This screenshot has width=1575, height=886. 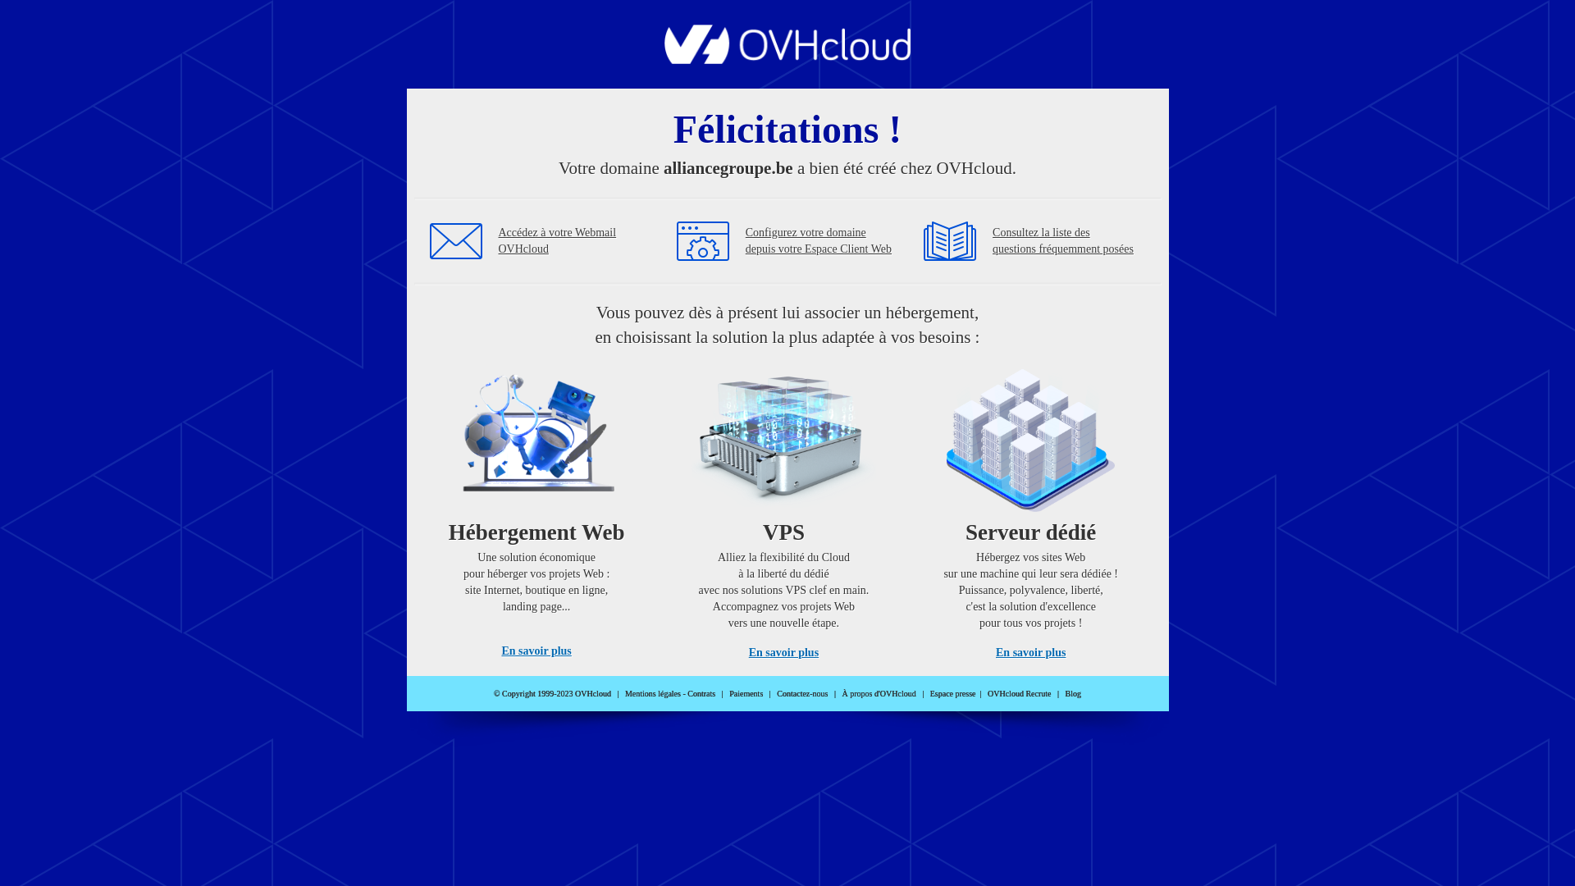 I want to click on Blog, so click(x=1073, y=694).